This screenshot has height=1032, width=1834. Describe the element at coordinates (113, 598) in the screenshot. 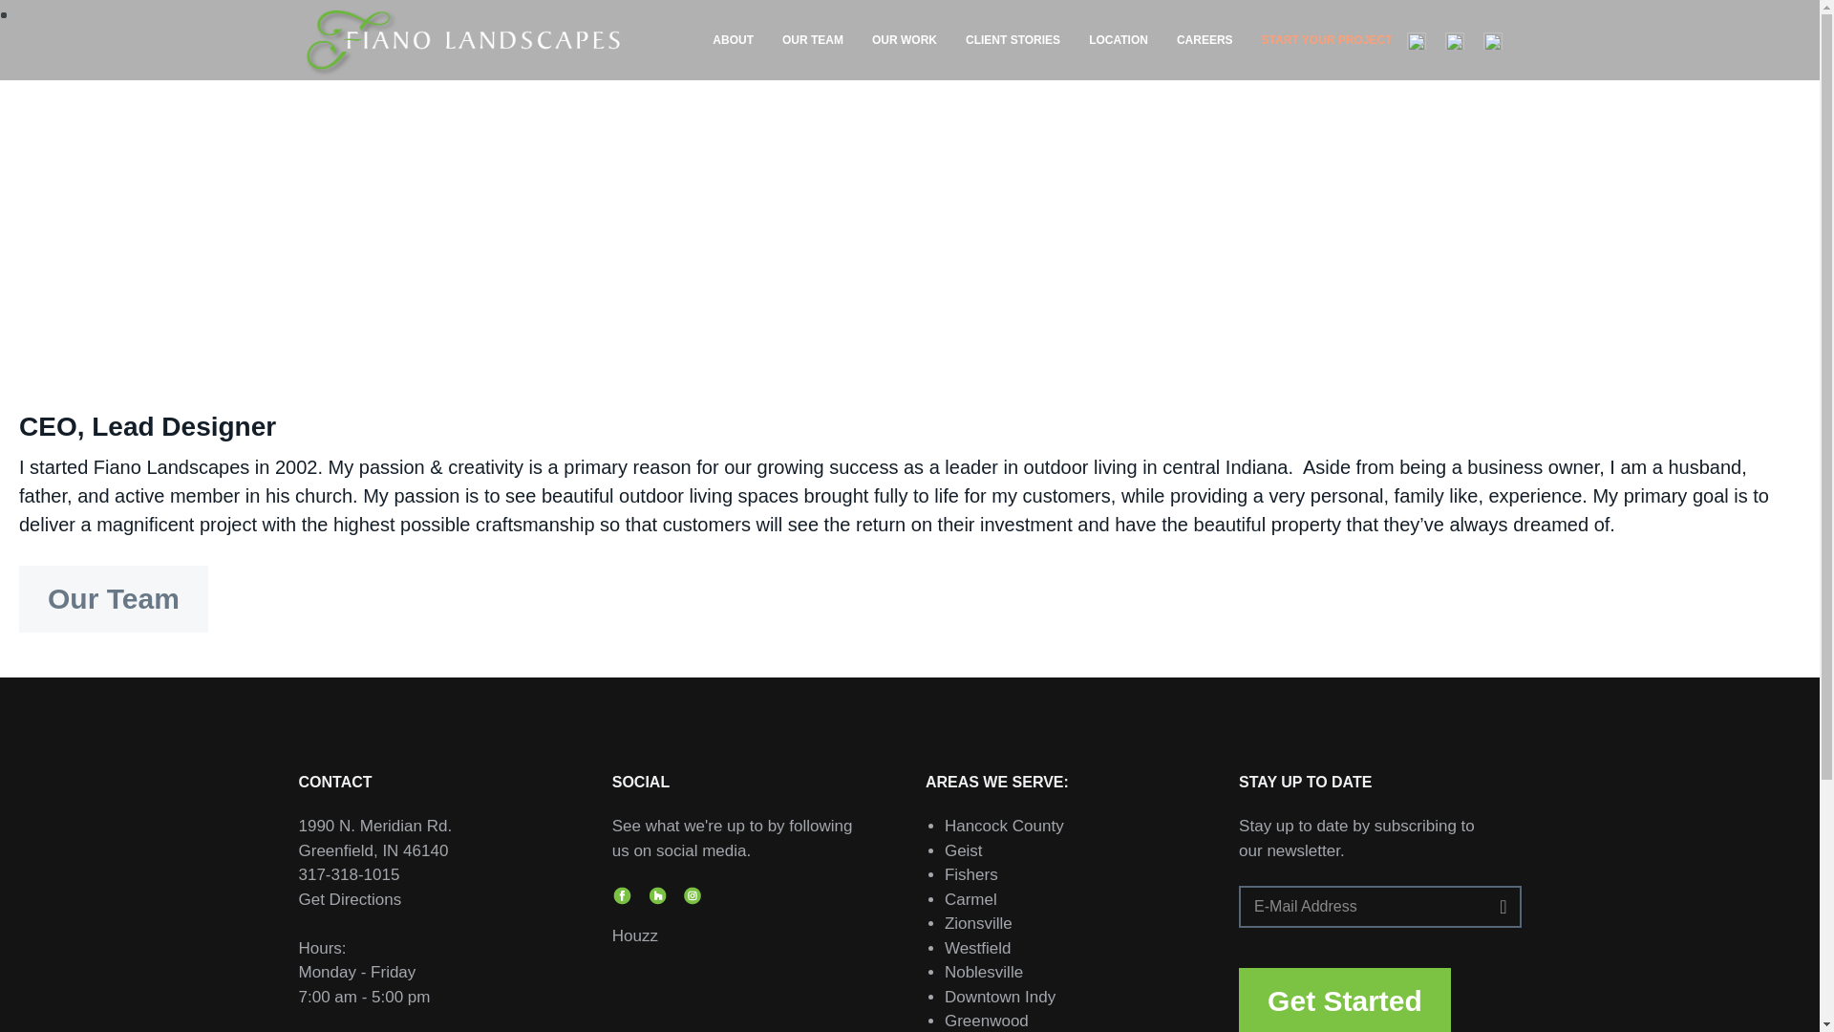

I see `Our Team` at that location.